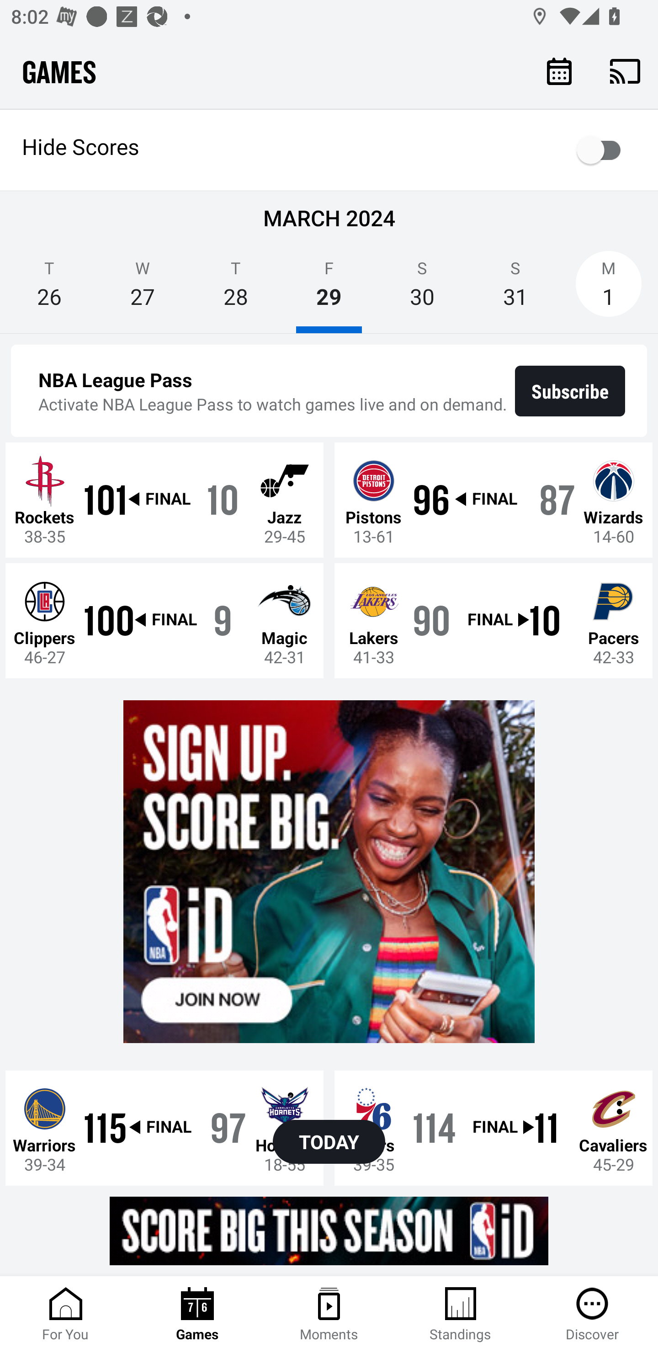  What do you see at coordinates (592, 1315) in the screenshot?
I see `Discover` at bounding box center [592, 1315].